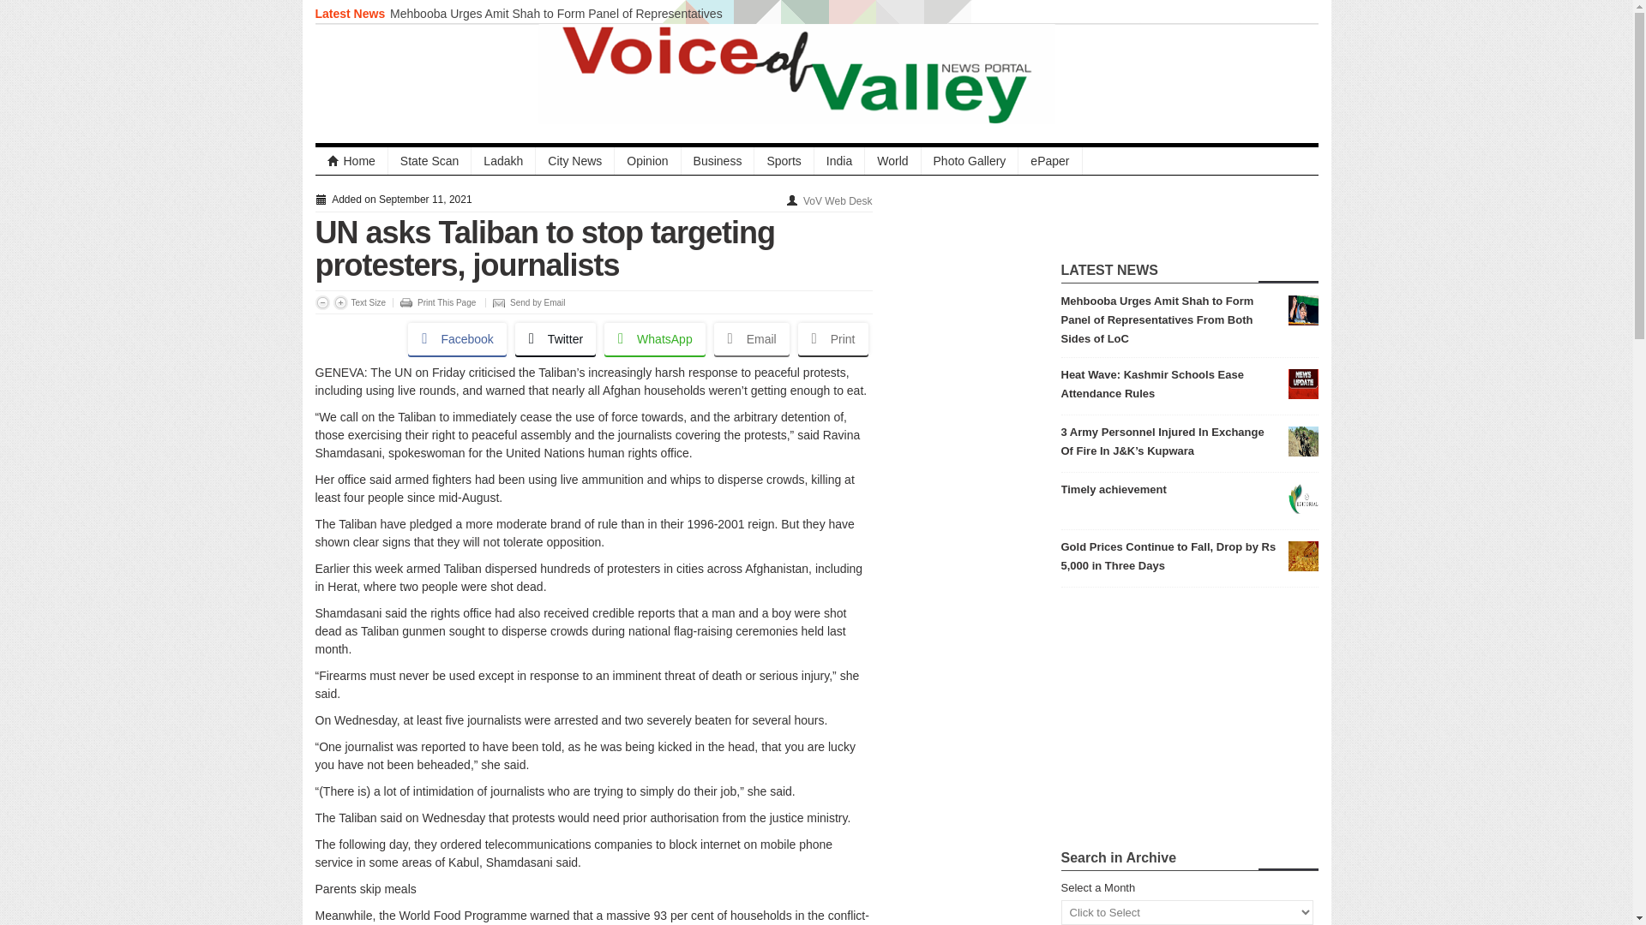 This screenshot has height=925, width=1646. I want to click on Print This Page, so click(434, 301).